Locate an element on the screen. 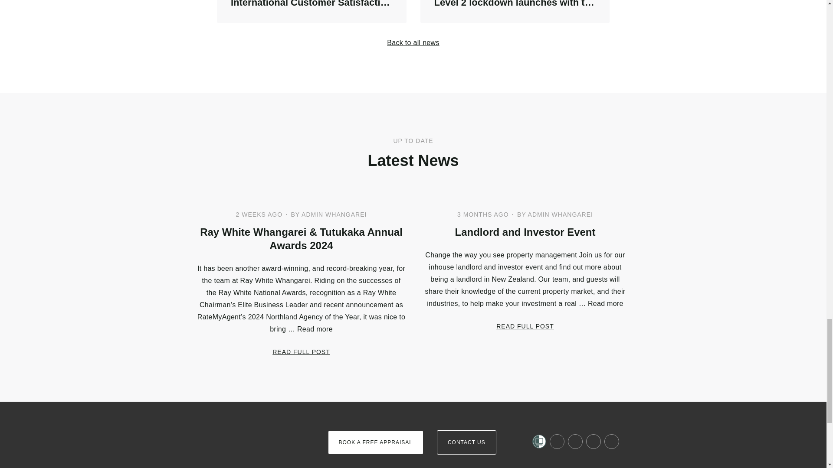 The height and width of the screenshot is (468, 833). Youtube is located at coordinates (525, 326).